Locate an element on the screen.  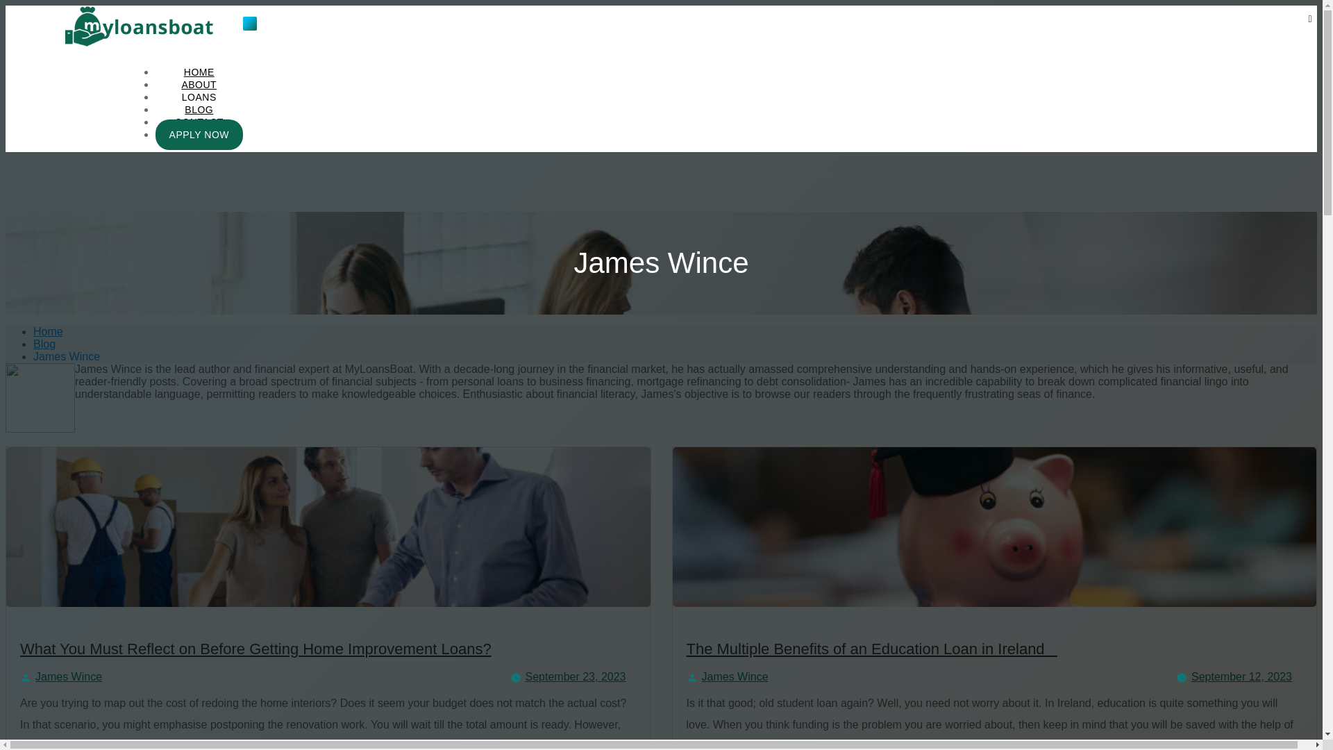
ABOUT is located at coordinates (199, 85).